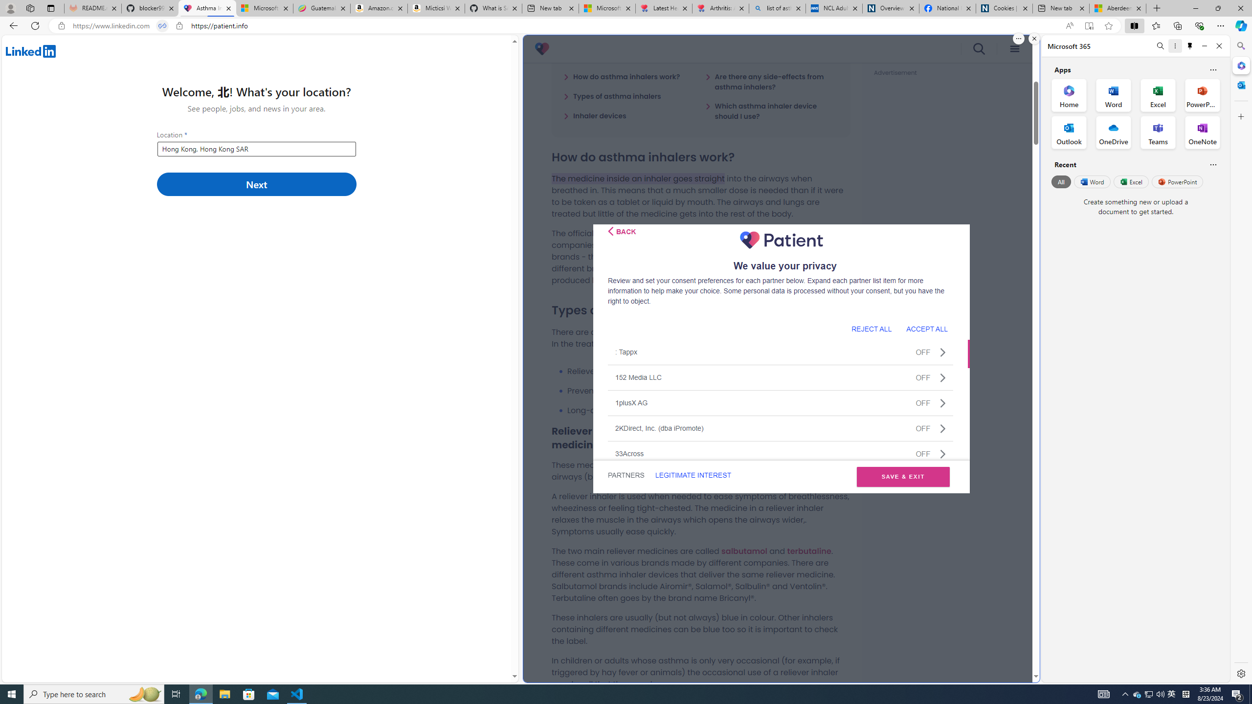  Describe the element at coordinates (1034, 39) in the screenshot. I see `Close split screen.` at that location.